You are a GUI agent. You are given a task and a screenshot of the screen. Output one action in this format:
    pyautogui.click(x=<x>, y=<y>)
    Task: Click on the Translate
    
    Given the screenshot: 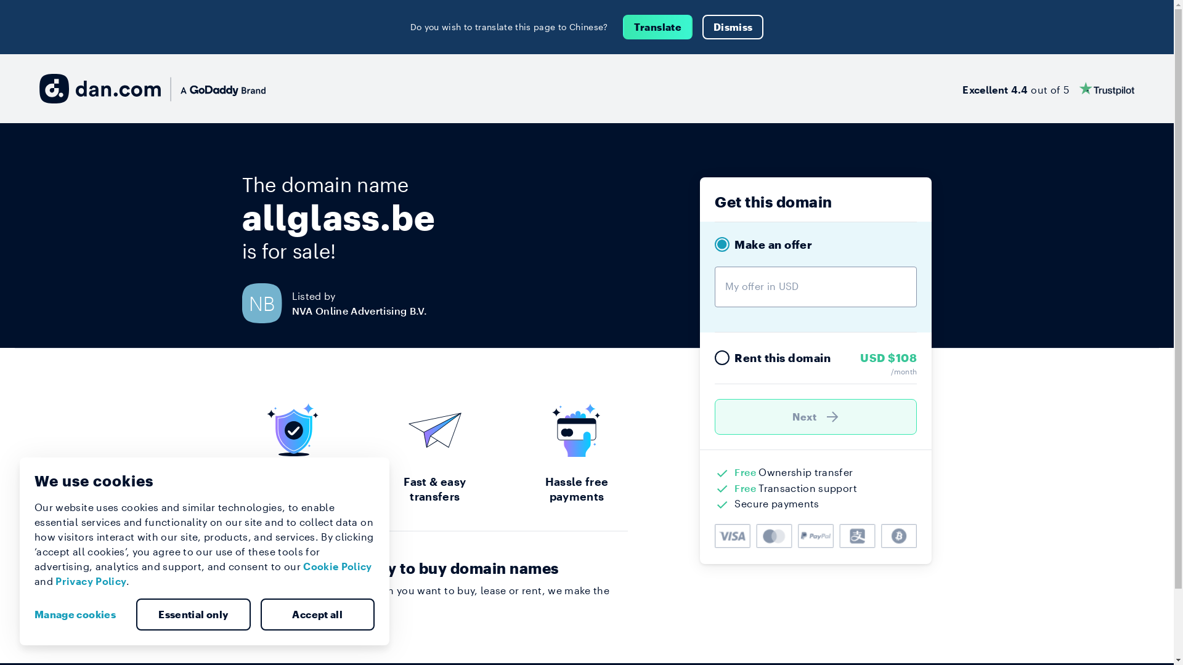 What is the action you would take?
    pyautogui.click(x=658, y=27)
    